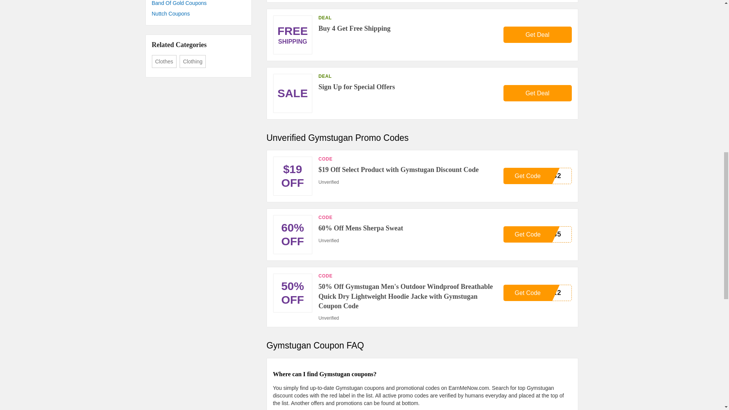 Image resolution: width=729 pixels, height=410 pixels. What do you see at coordinates (538, 175) in the screenshot?
I see `Get Deal` at bounding box center [538, 175].